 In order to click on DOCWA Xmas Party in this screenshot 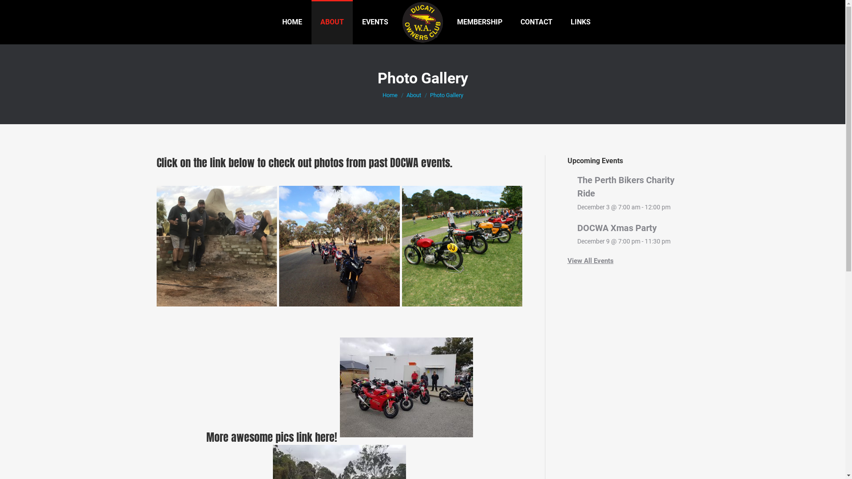, I will do `click(617, 228)`.